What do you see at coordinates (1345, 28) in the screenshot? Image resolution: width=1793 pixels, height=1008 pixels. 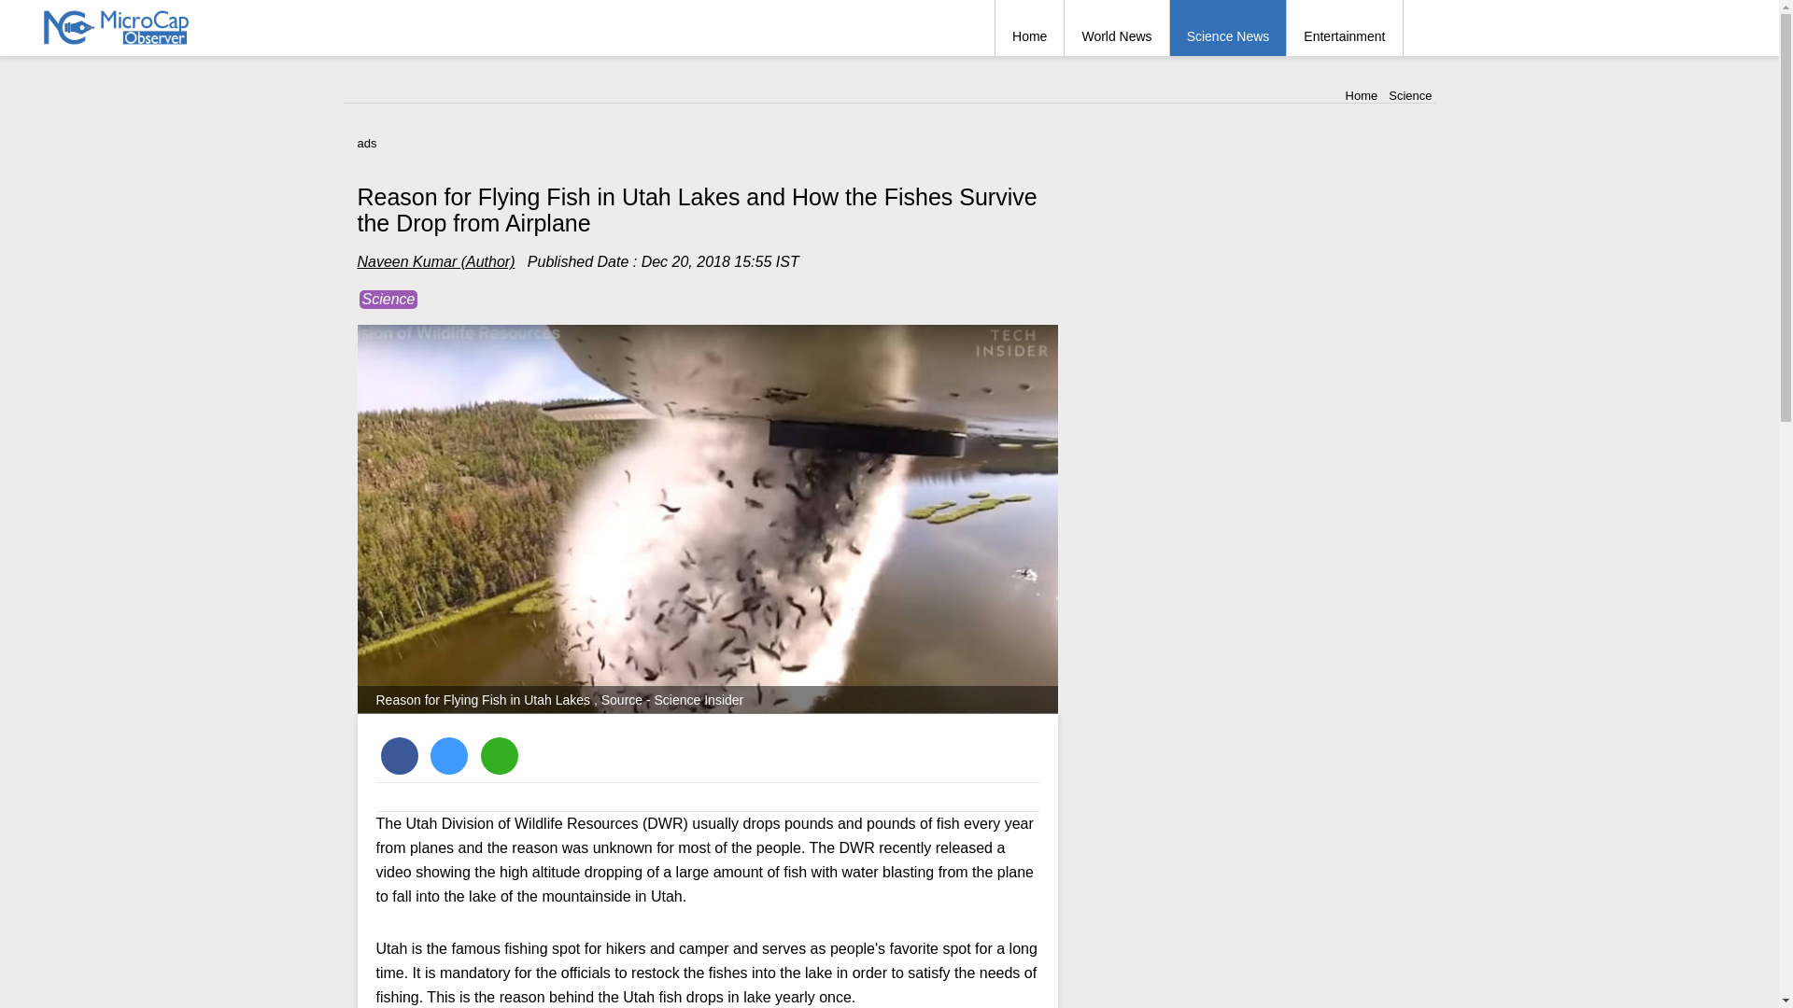 I see `Entertainment News` at bounding box center [1345, 28].